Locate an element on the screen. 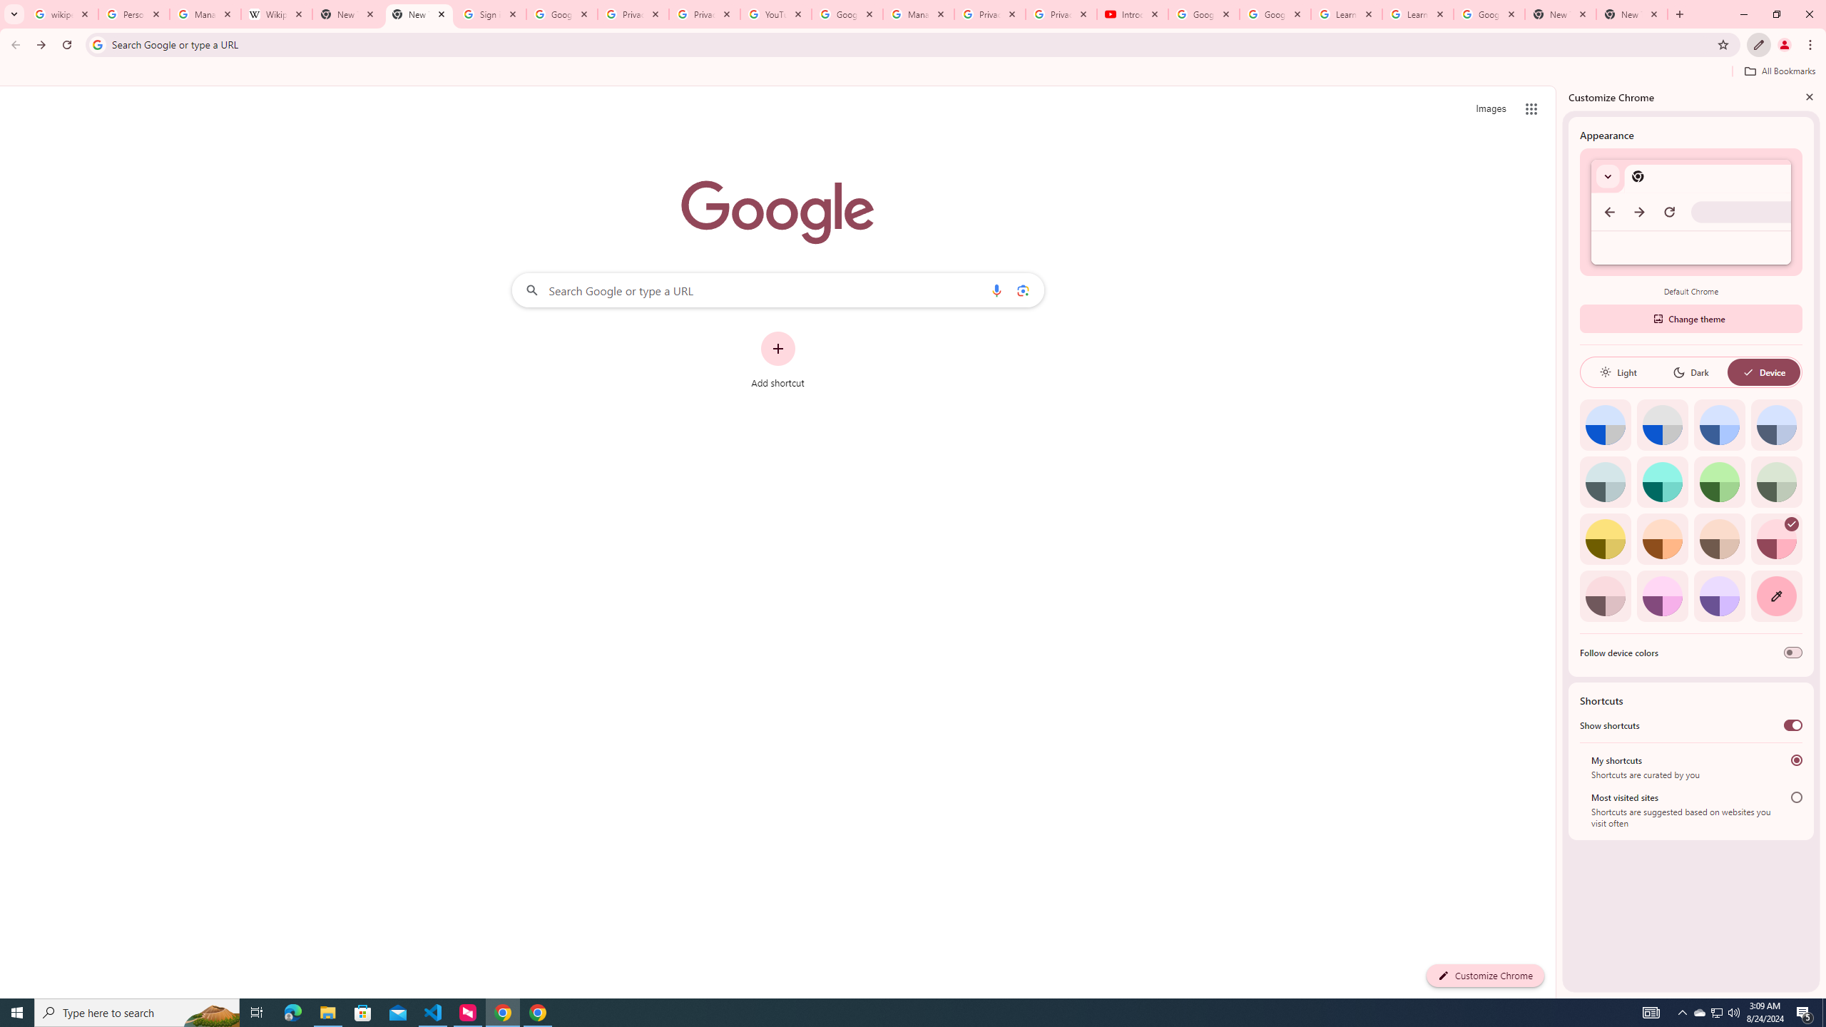 This screenshot has width=1826, height=1027. Violet is located at coordinates (1720, 596).